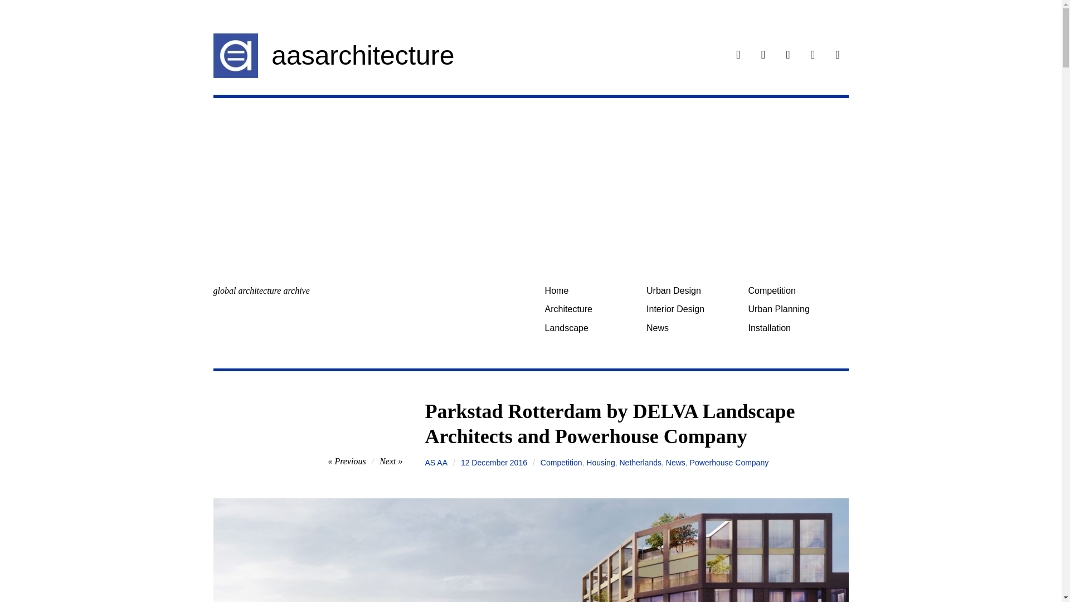 This screenshot has width=1070, height=602. What do you see at coordinates (494, 463) in the screenshot?
I see `12 December 2016` at bounding box center [494, 463].